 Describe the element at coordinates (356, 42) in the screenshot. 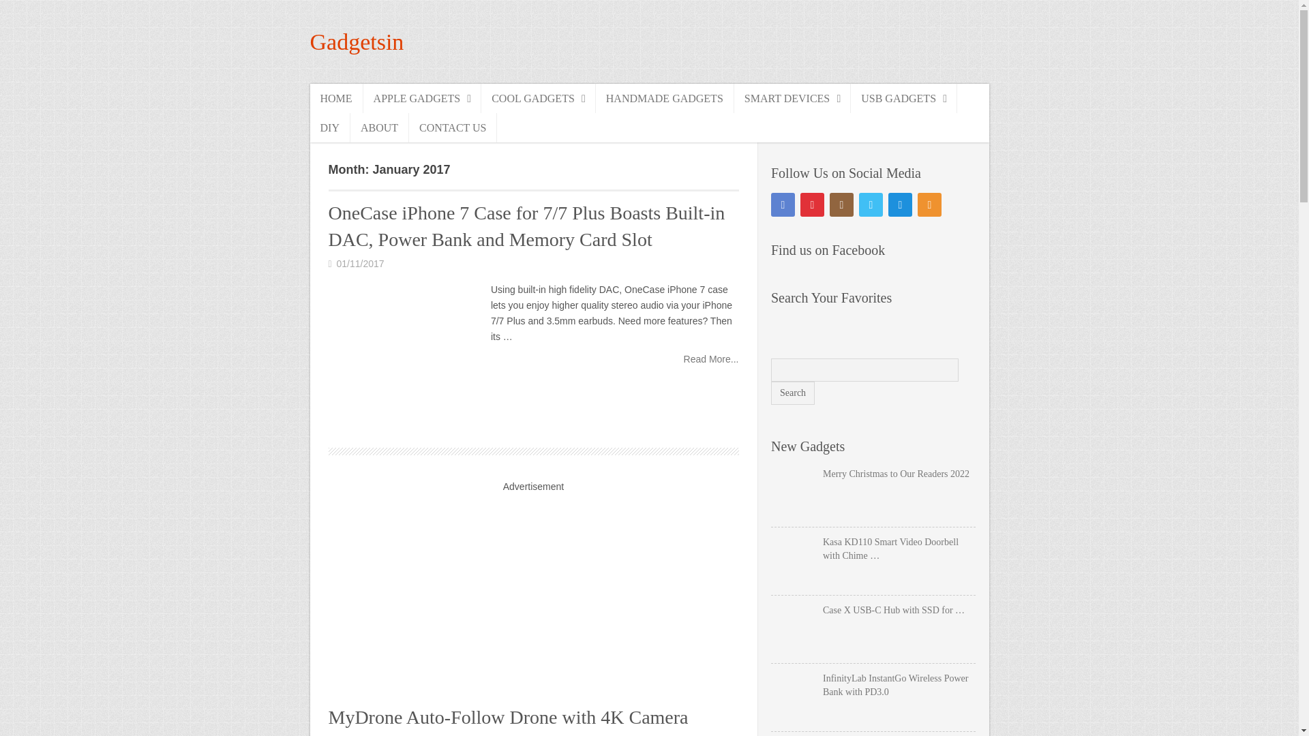

I see `Gadgetsin` at that location.